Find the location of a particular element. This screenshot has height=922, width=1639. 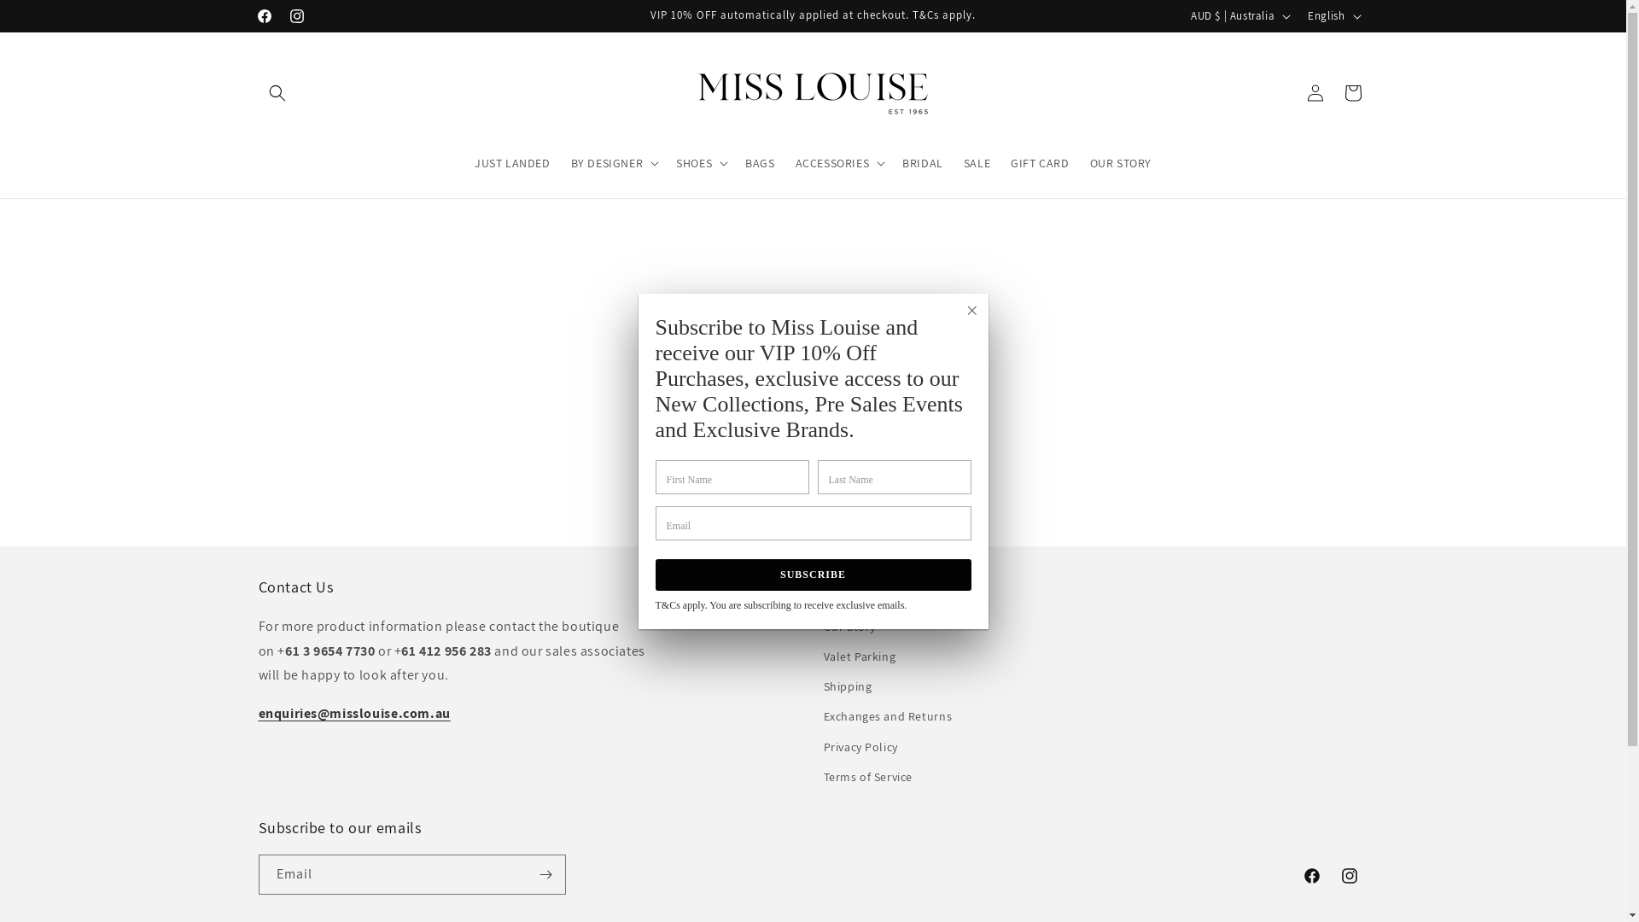

Terms of Service is located at coordinates (867, 777).